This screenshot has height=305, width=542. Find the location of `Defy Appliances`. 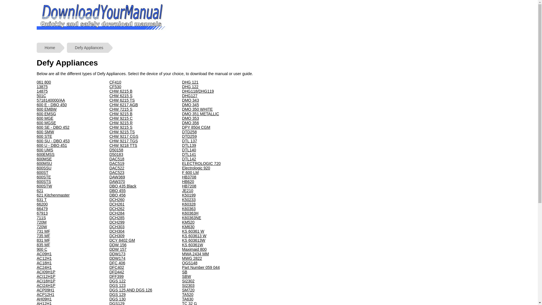

Defy Appliances is located at coordinates (87, 47).